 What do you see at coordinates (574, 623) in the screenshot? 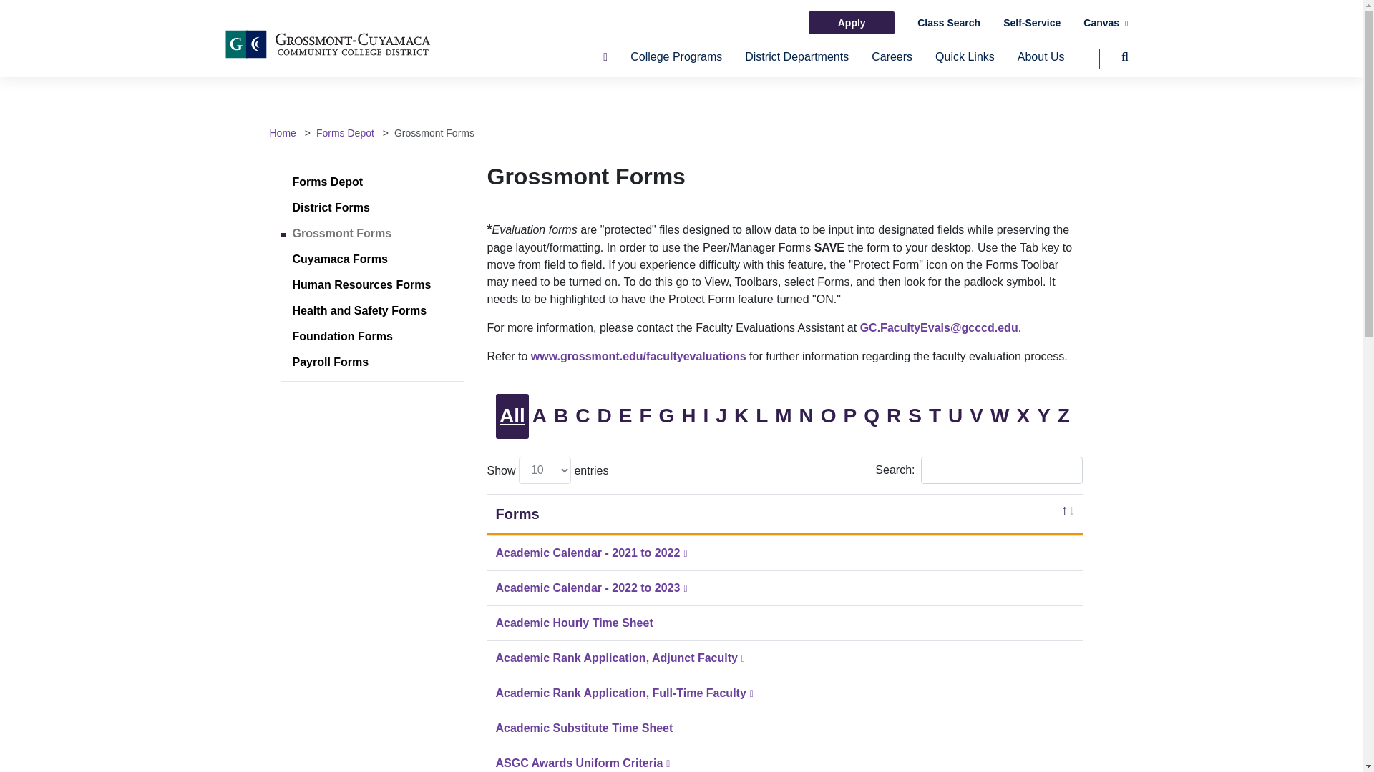
I see `Academic Hourly Time Sheet` at bounding box center [574, 623].